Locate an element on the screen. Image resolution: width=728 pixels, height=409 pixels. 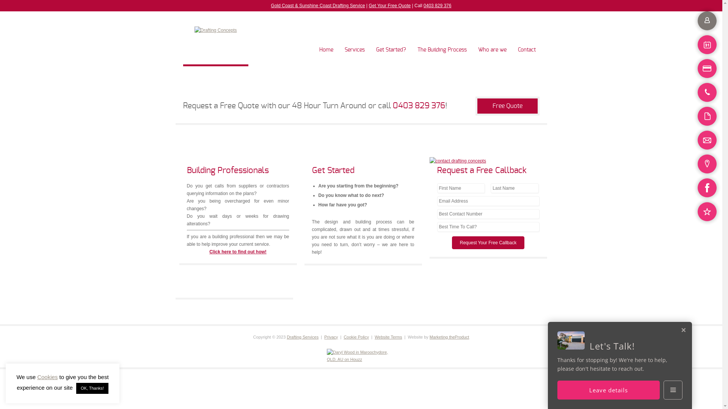
Click here to find out how! is located at coordinates (238, 252).